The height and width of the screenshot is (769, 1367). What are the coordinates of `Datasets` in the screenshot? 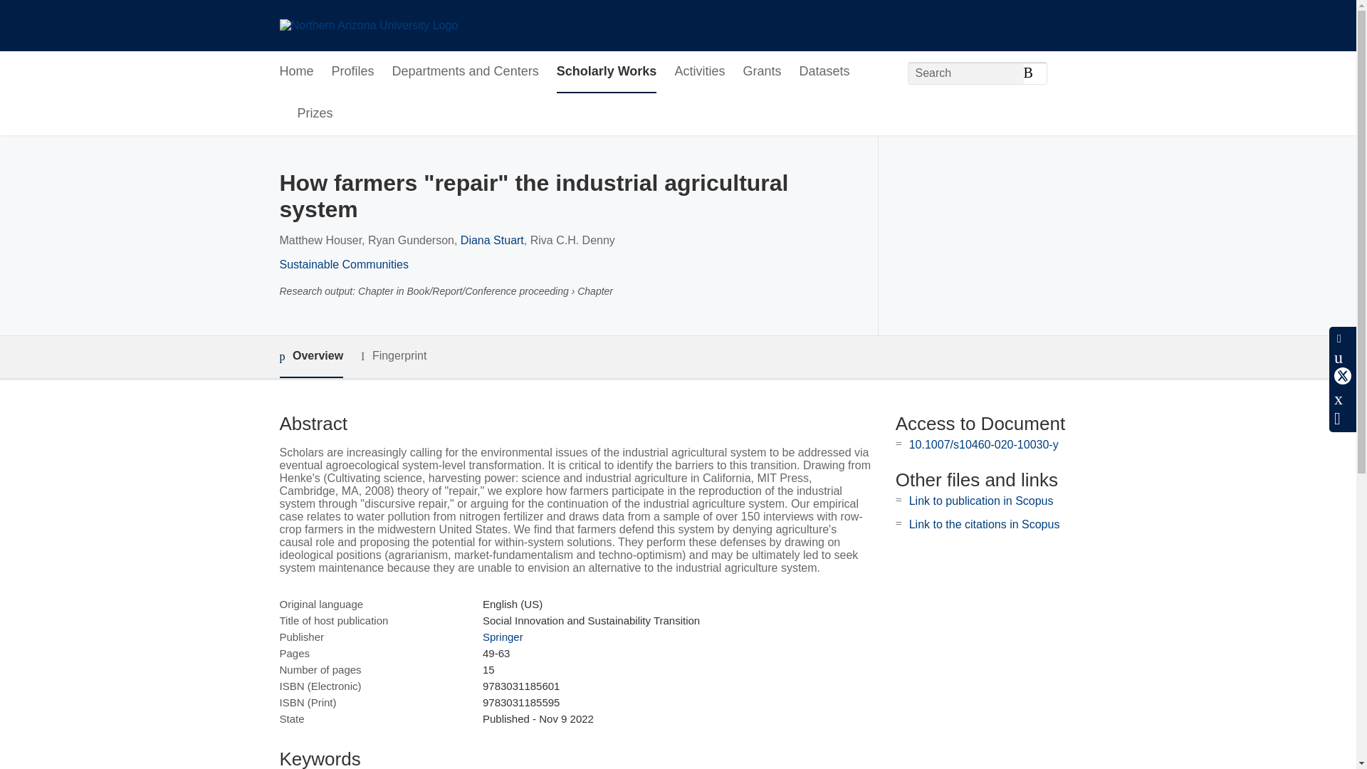 It's located at (823, 72).